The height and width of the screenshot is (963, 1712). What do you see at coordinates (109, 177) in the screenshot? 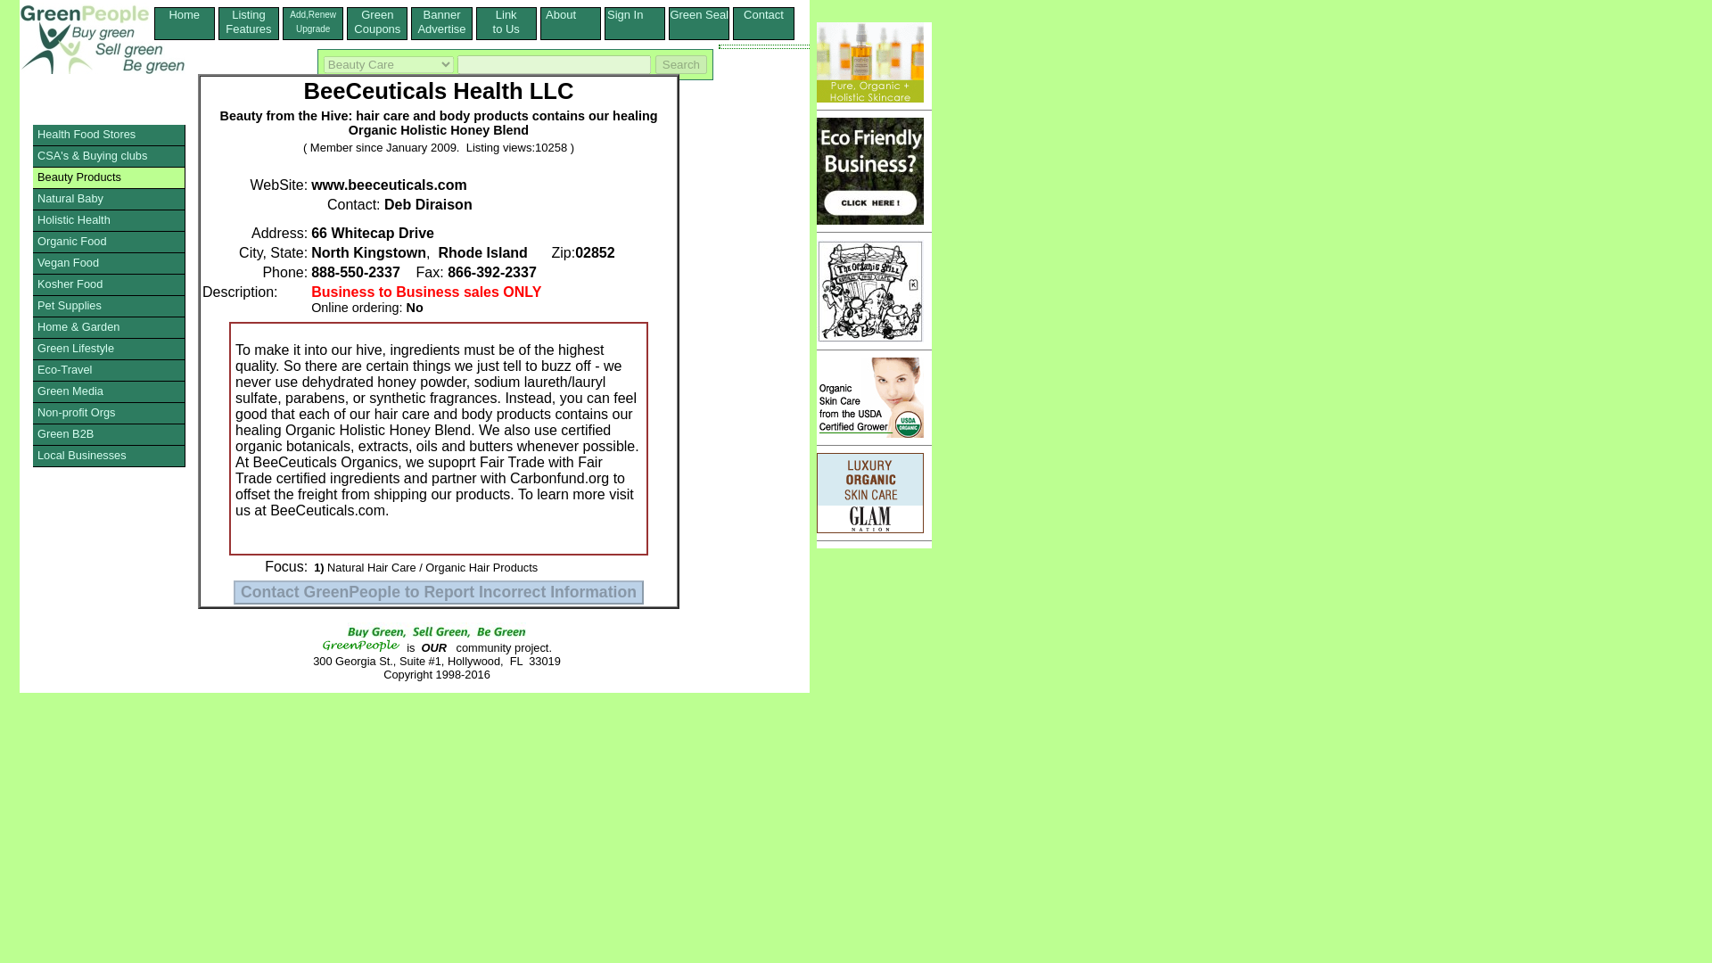
I see `Beauty Products` at bounding box center [109, 177].